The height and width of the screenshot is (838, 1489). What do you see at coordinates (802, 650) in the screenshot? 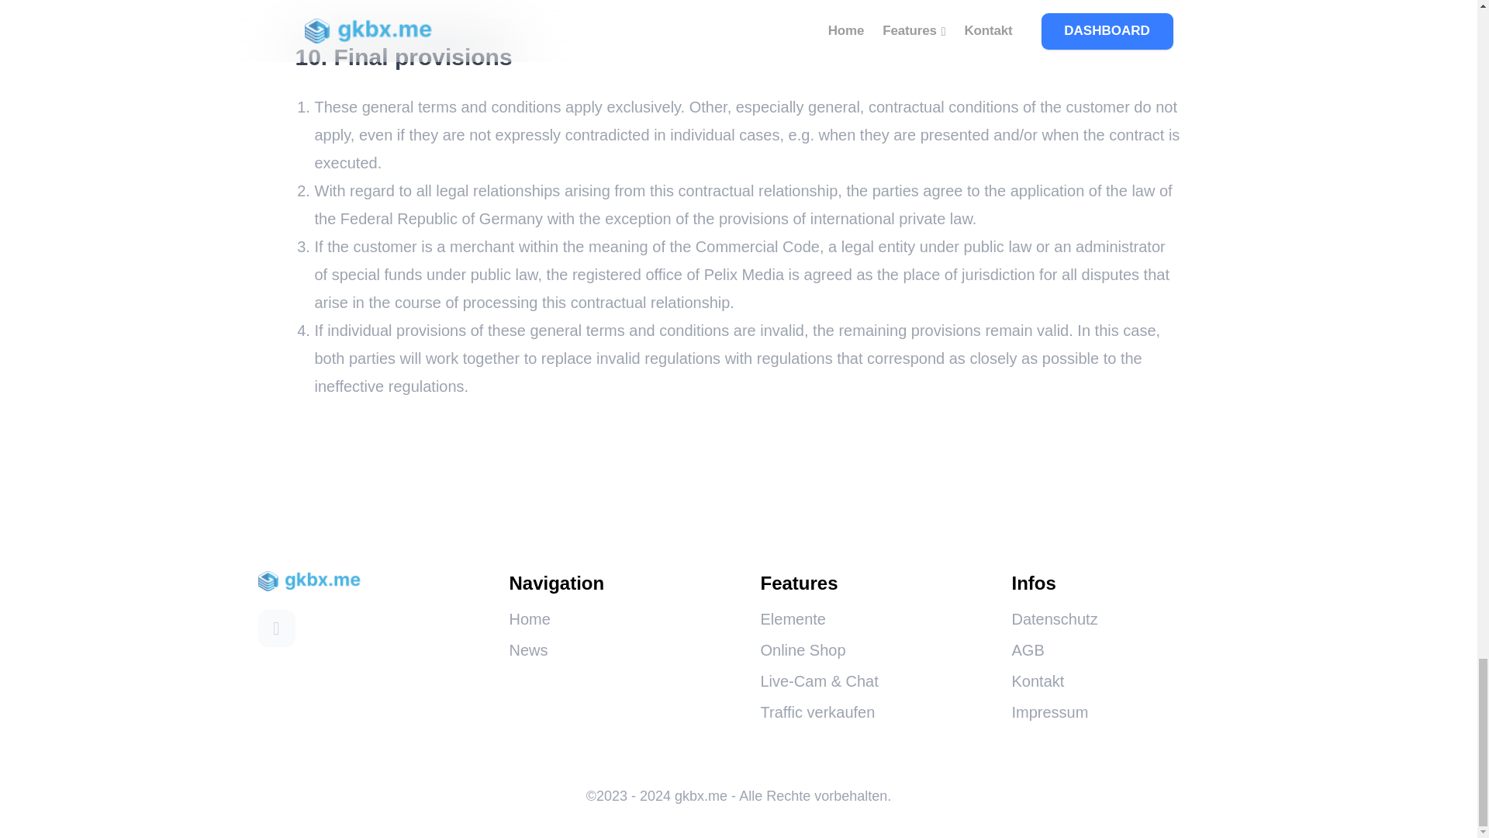
I see `Online Shop` at bounding box center [802, 650].